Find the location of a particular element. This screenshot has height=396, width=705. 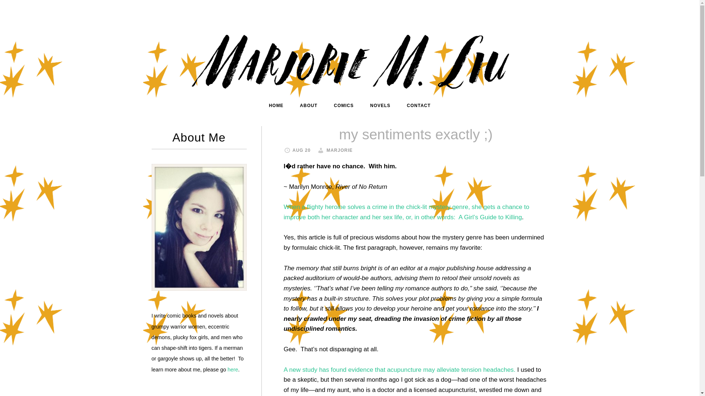

COMICS is located at coordinates (344, 106).